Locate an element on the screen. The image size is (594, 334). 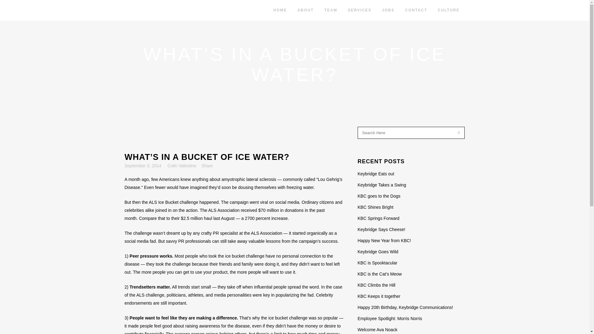
Keybridge Eats out is located at coordinates (376, 174).